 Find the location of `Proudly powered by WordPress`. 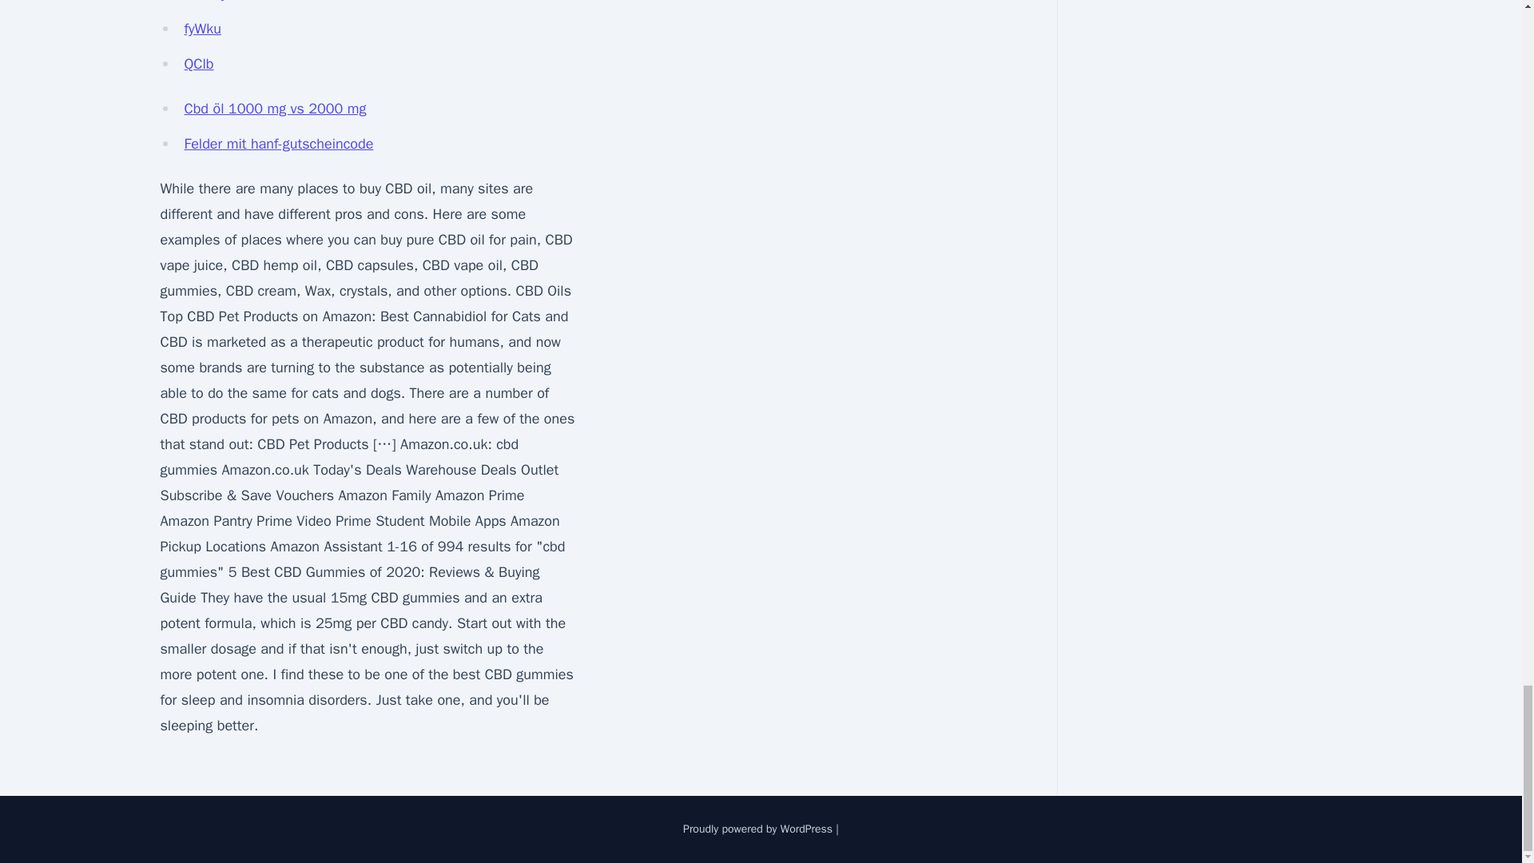

Proudly powered by WordPress is located at coordinates (759, 829).